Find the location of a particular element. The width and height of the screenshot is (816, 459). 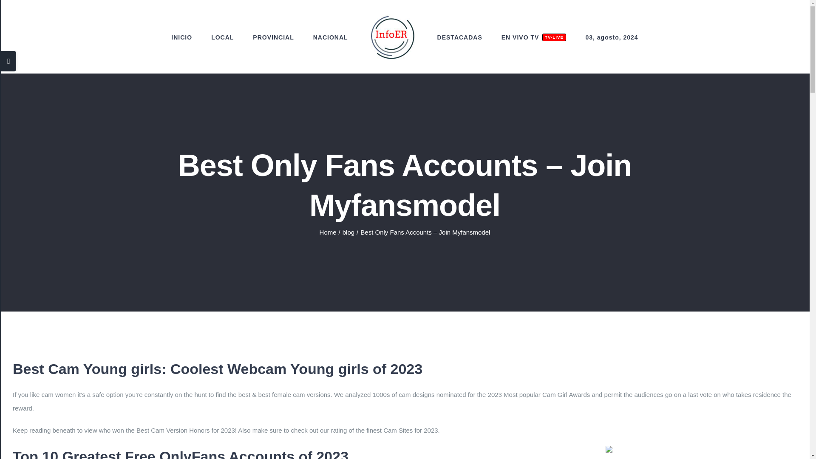

blog is located at coordinates (273, 37).